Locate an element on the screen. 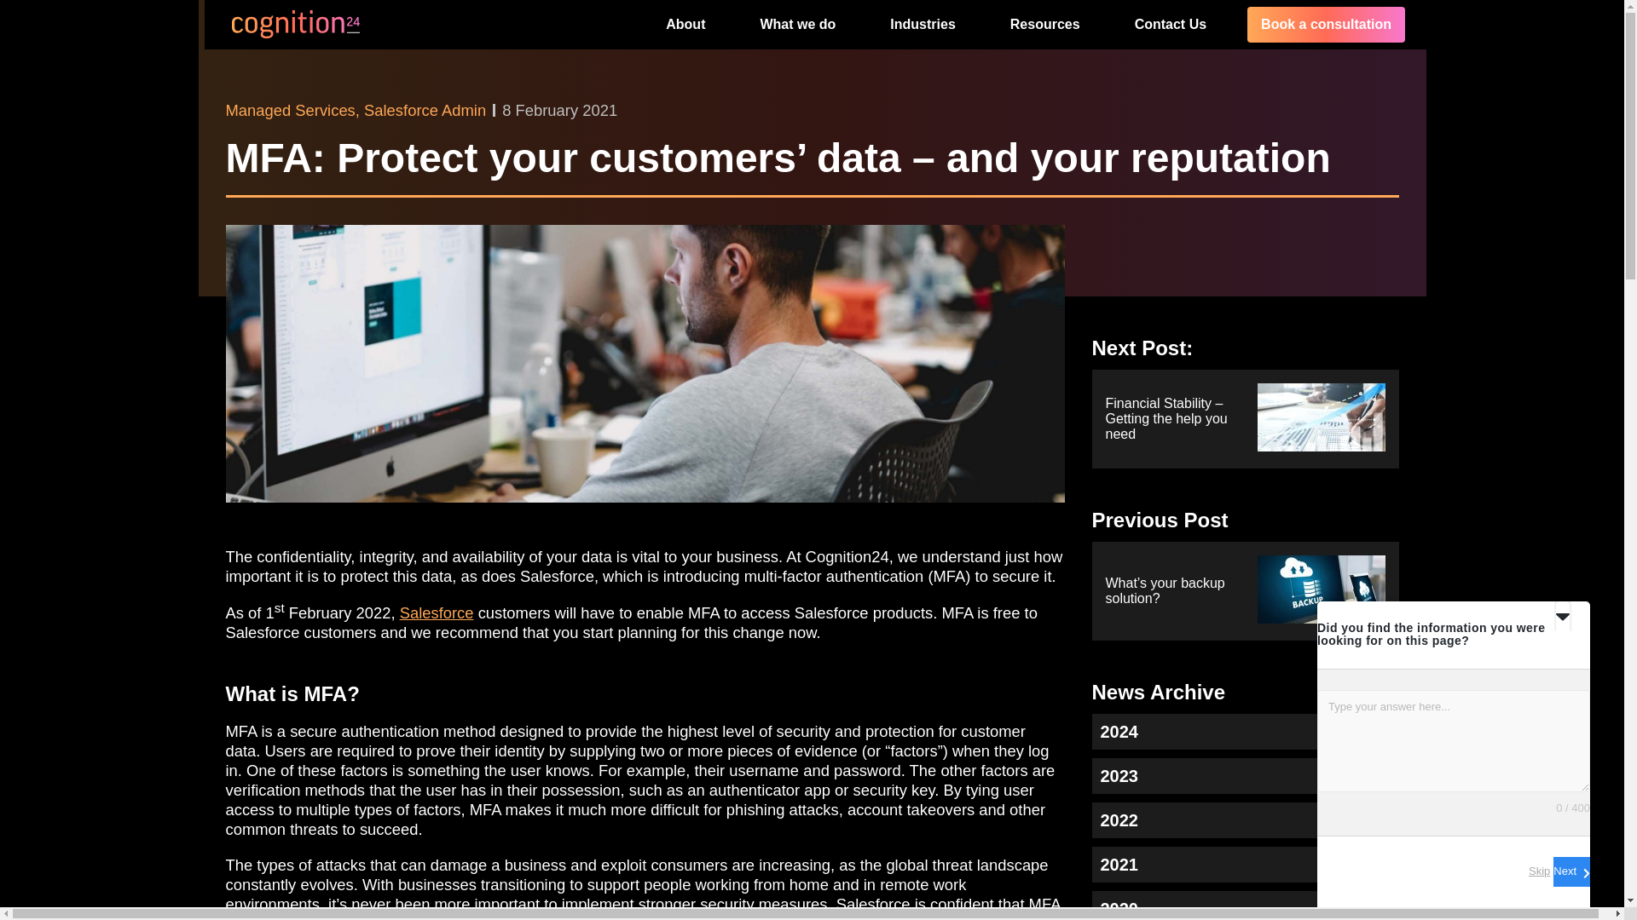  About is located at coordinates (685, 25).